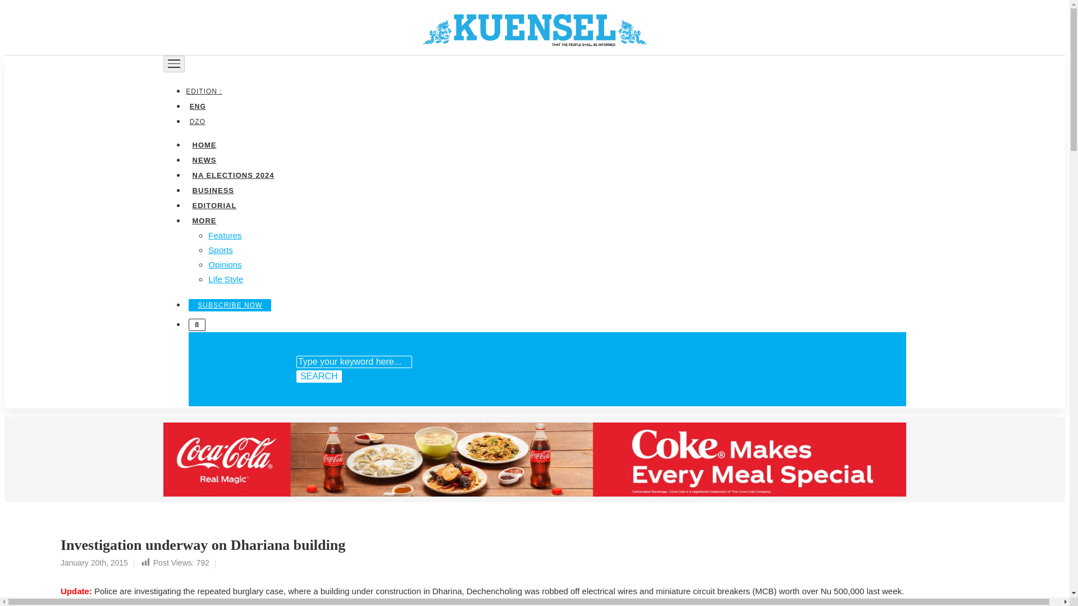 Image resolution: width=1078 pixels, height=606 pixels. I want to click on Opinions, so click(225, 264).